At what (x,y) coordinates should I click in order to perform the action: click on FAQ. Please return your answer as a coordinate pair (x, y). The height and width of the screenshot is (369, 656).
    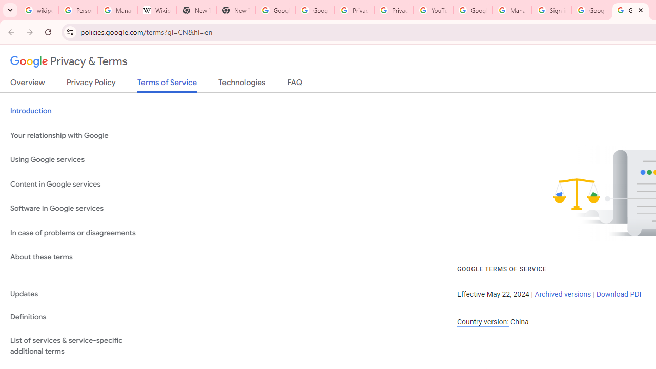
    Looking at the image, I should click on (295, 85).